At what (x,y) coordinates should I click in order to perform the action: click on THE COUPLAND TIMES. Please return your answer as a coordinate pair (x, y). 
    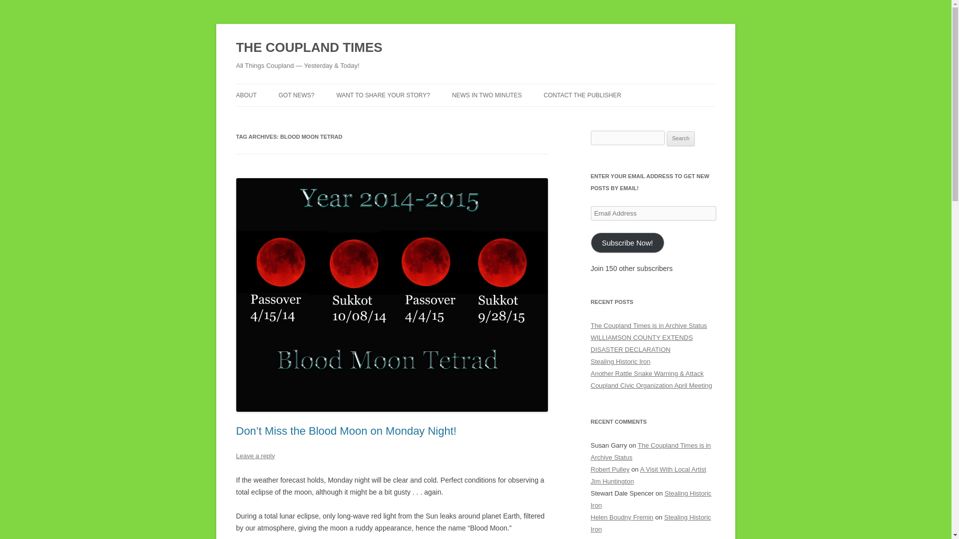
    Looking at the image, I should click on (309, 48).